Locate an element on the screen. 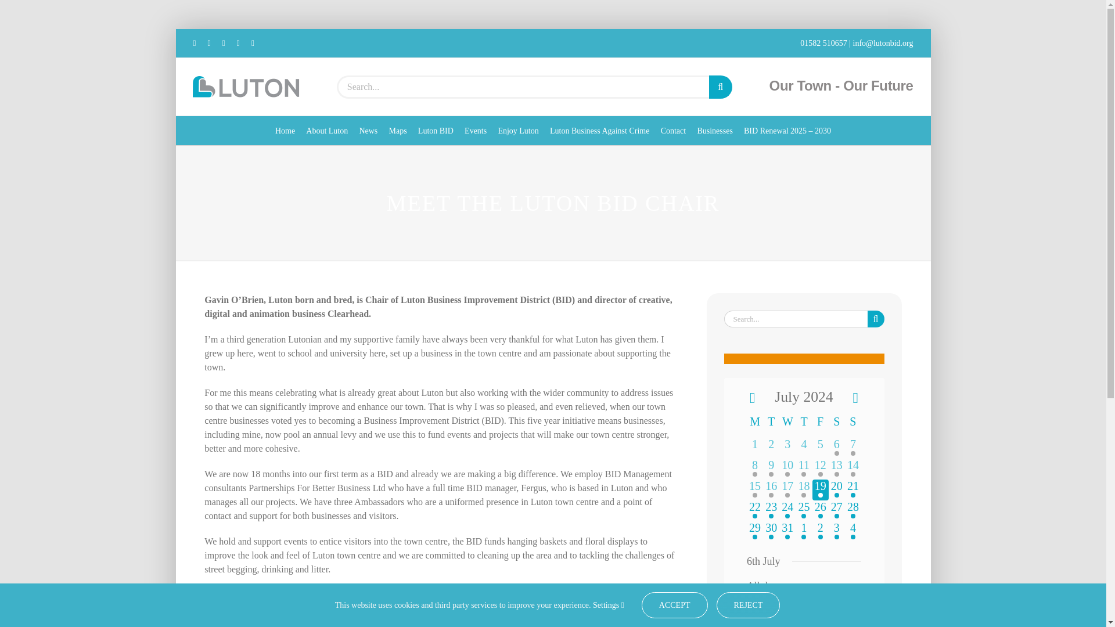 This screenshot has width=1115, height=627. About Luton is located at coordinates (552, 87).